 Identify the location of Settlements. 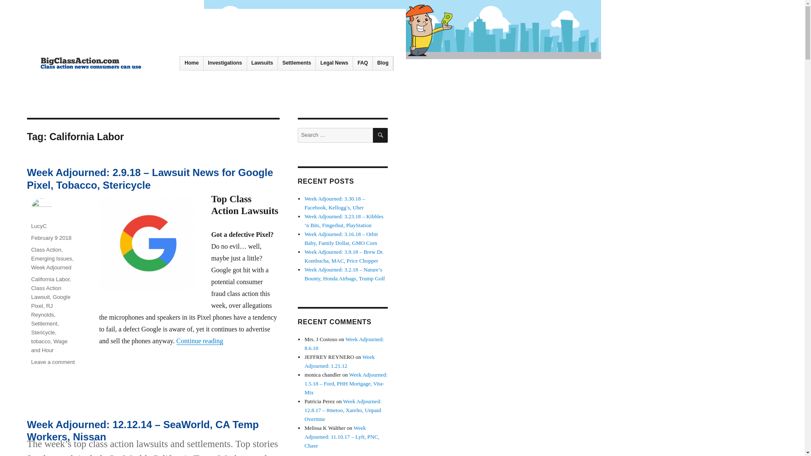
(297, 63).